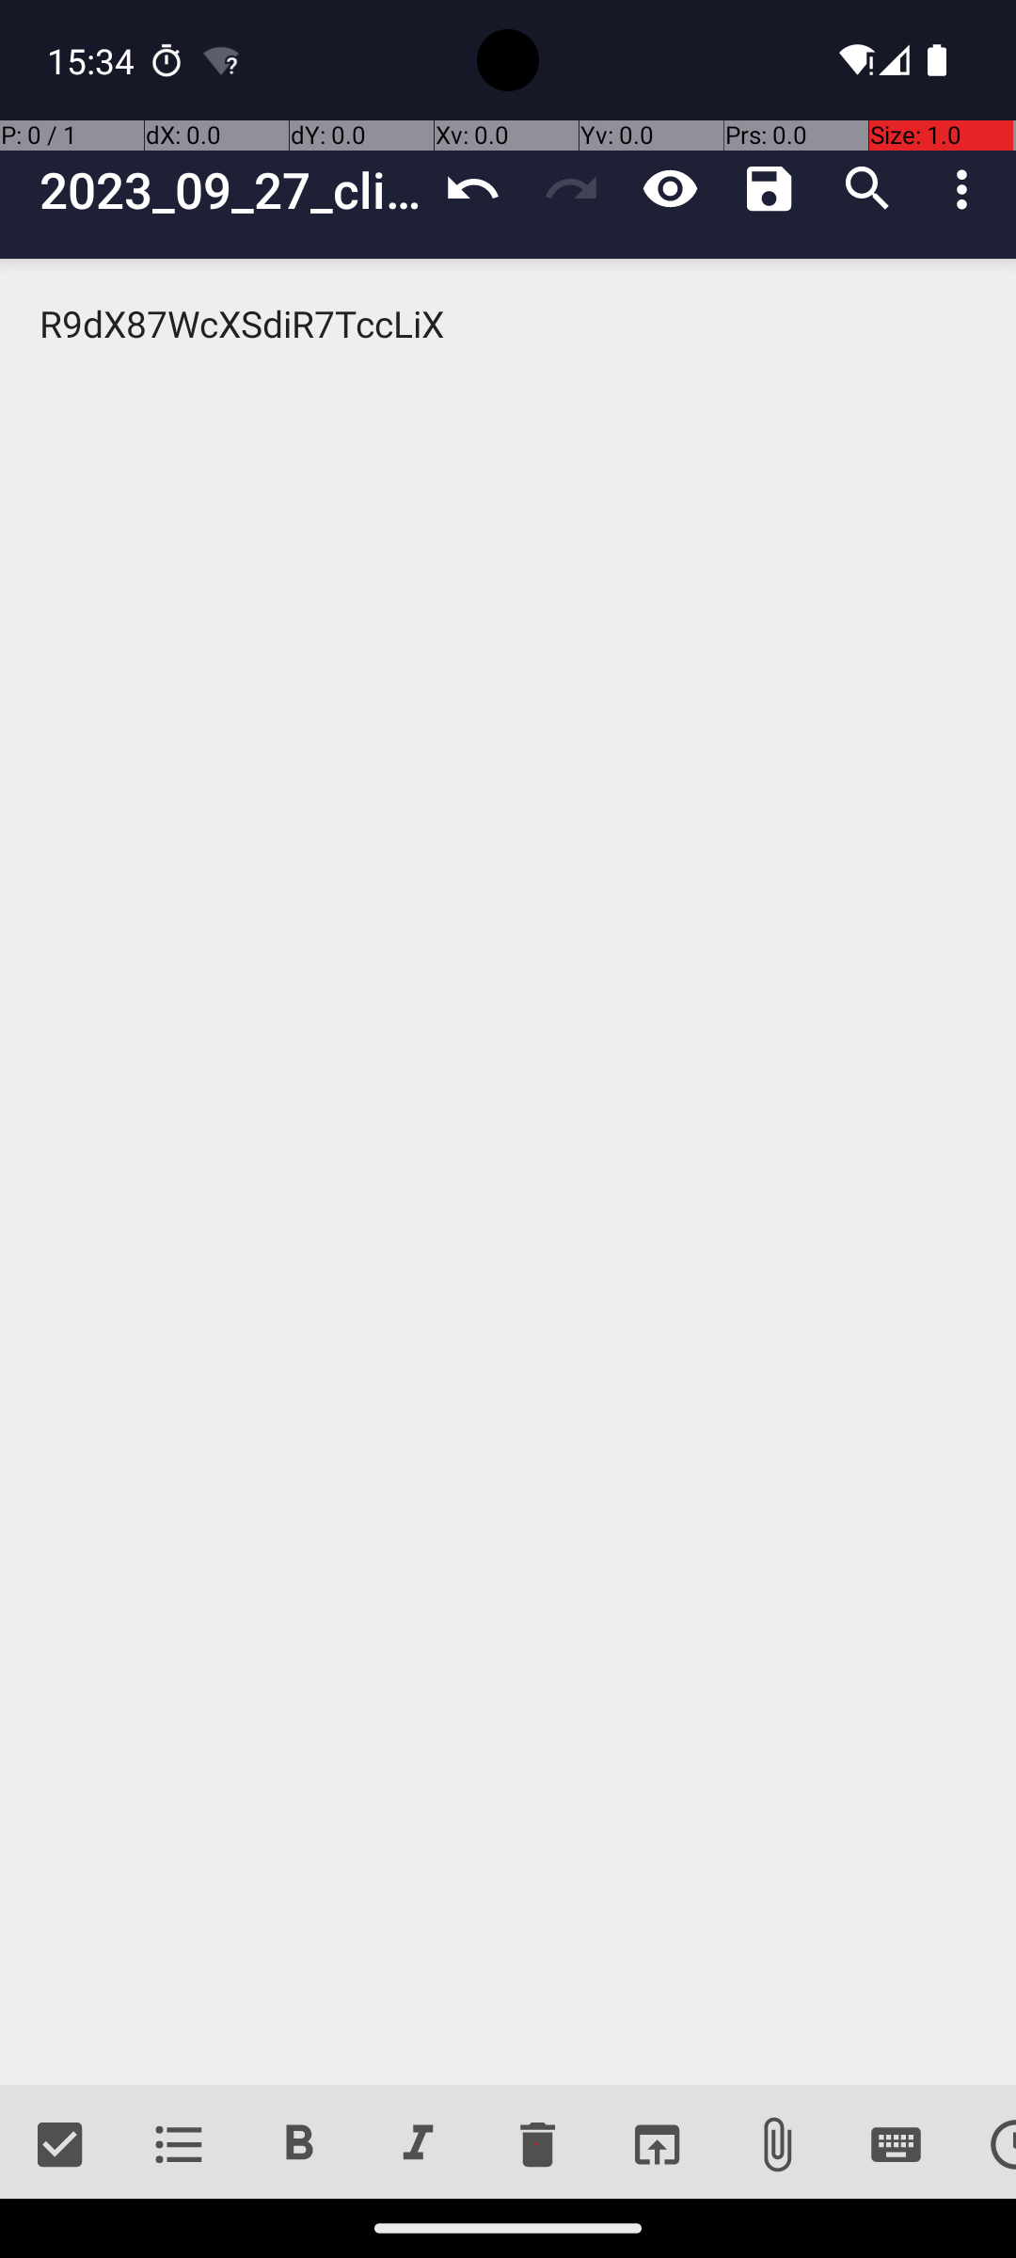 The height and width of the screenshot is (2258, 1016). Describe the element at coordinates (572, 189) in the screenshot. I see `Redo` at that location.